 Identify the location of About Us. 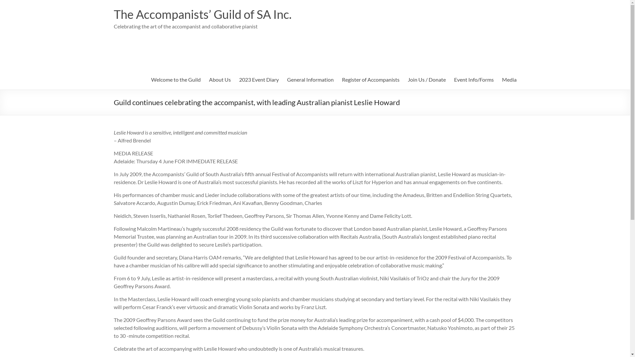
(220, 80).